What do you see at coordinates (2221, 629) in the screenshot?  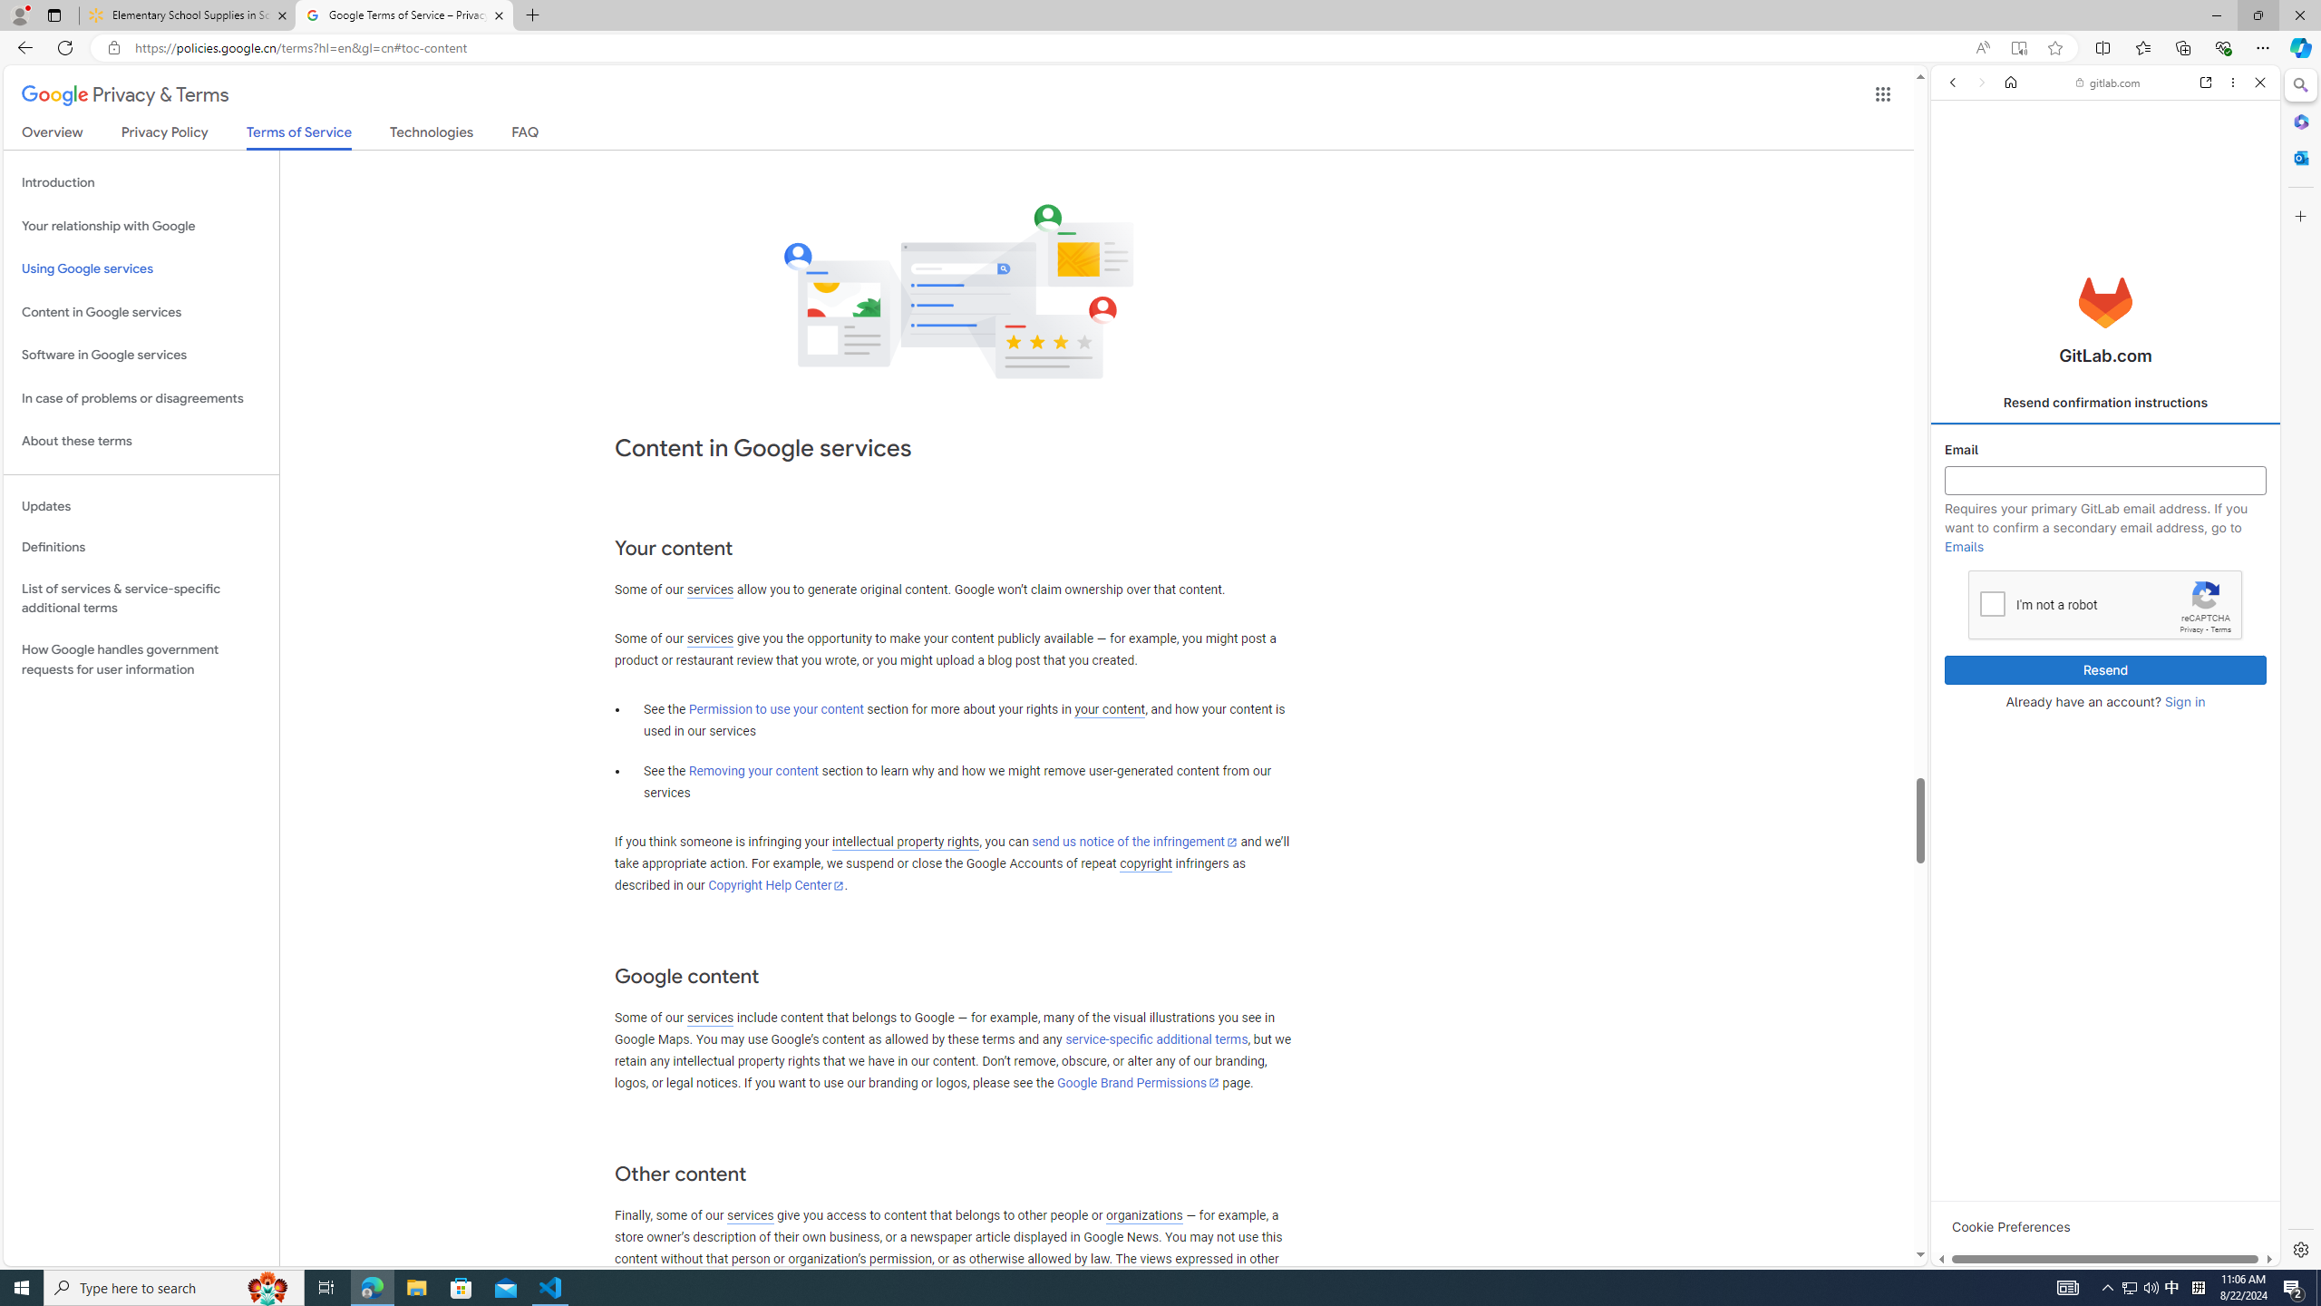 I see `Terms` at bounding box center [2221, 629].